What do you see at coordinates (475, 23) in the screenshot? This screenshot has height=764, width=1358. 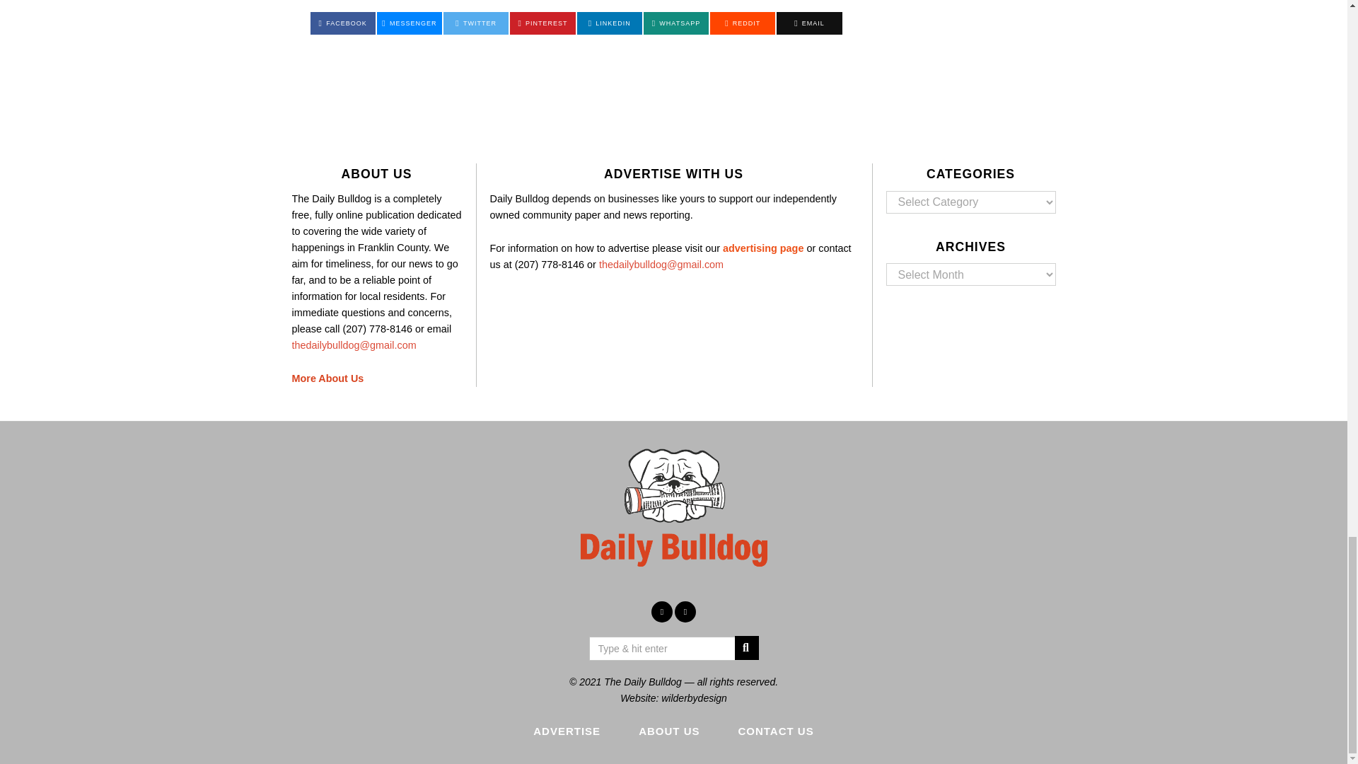 I see `Twitter` at bounding box center [475, 23].